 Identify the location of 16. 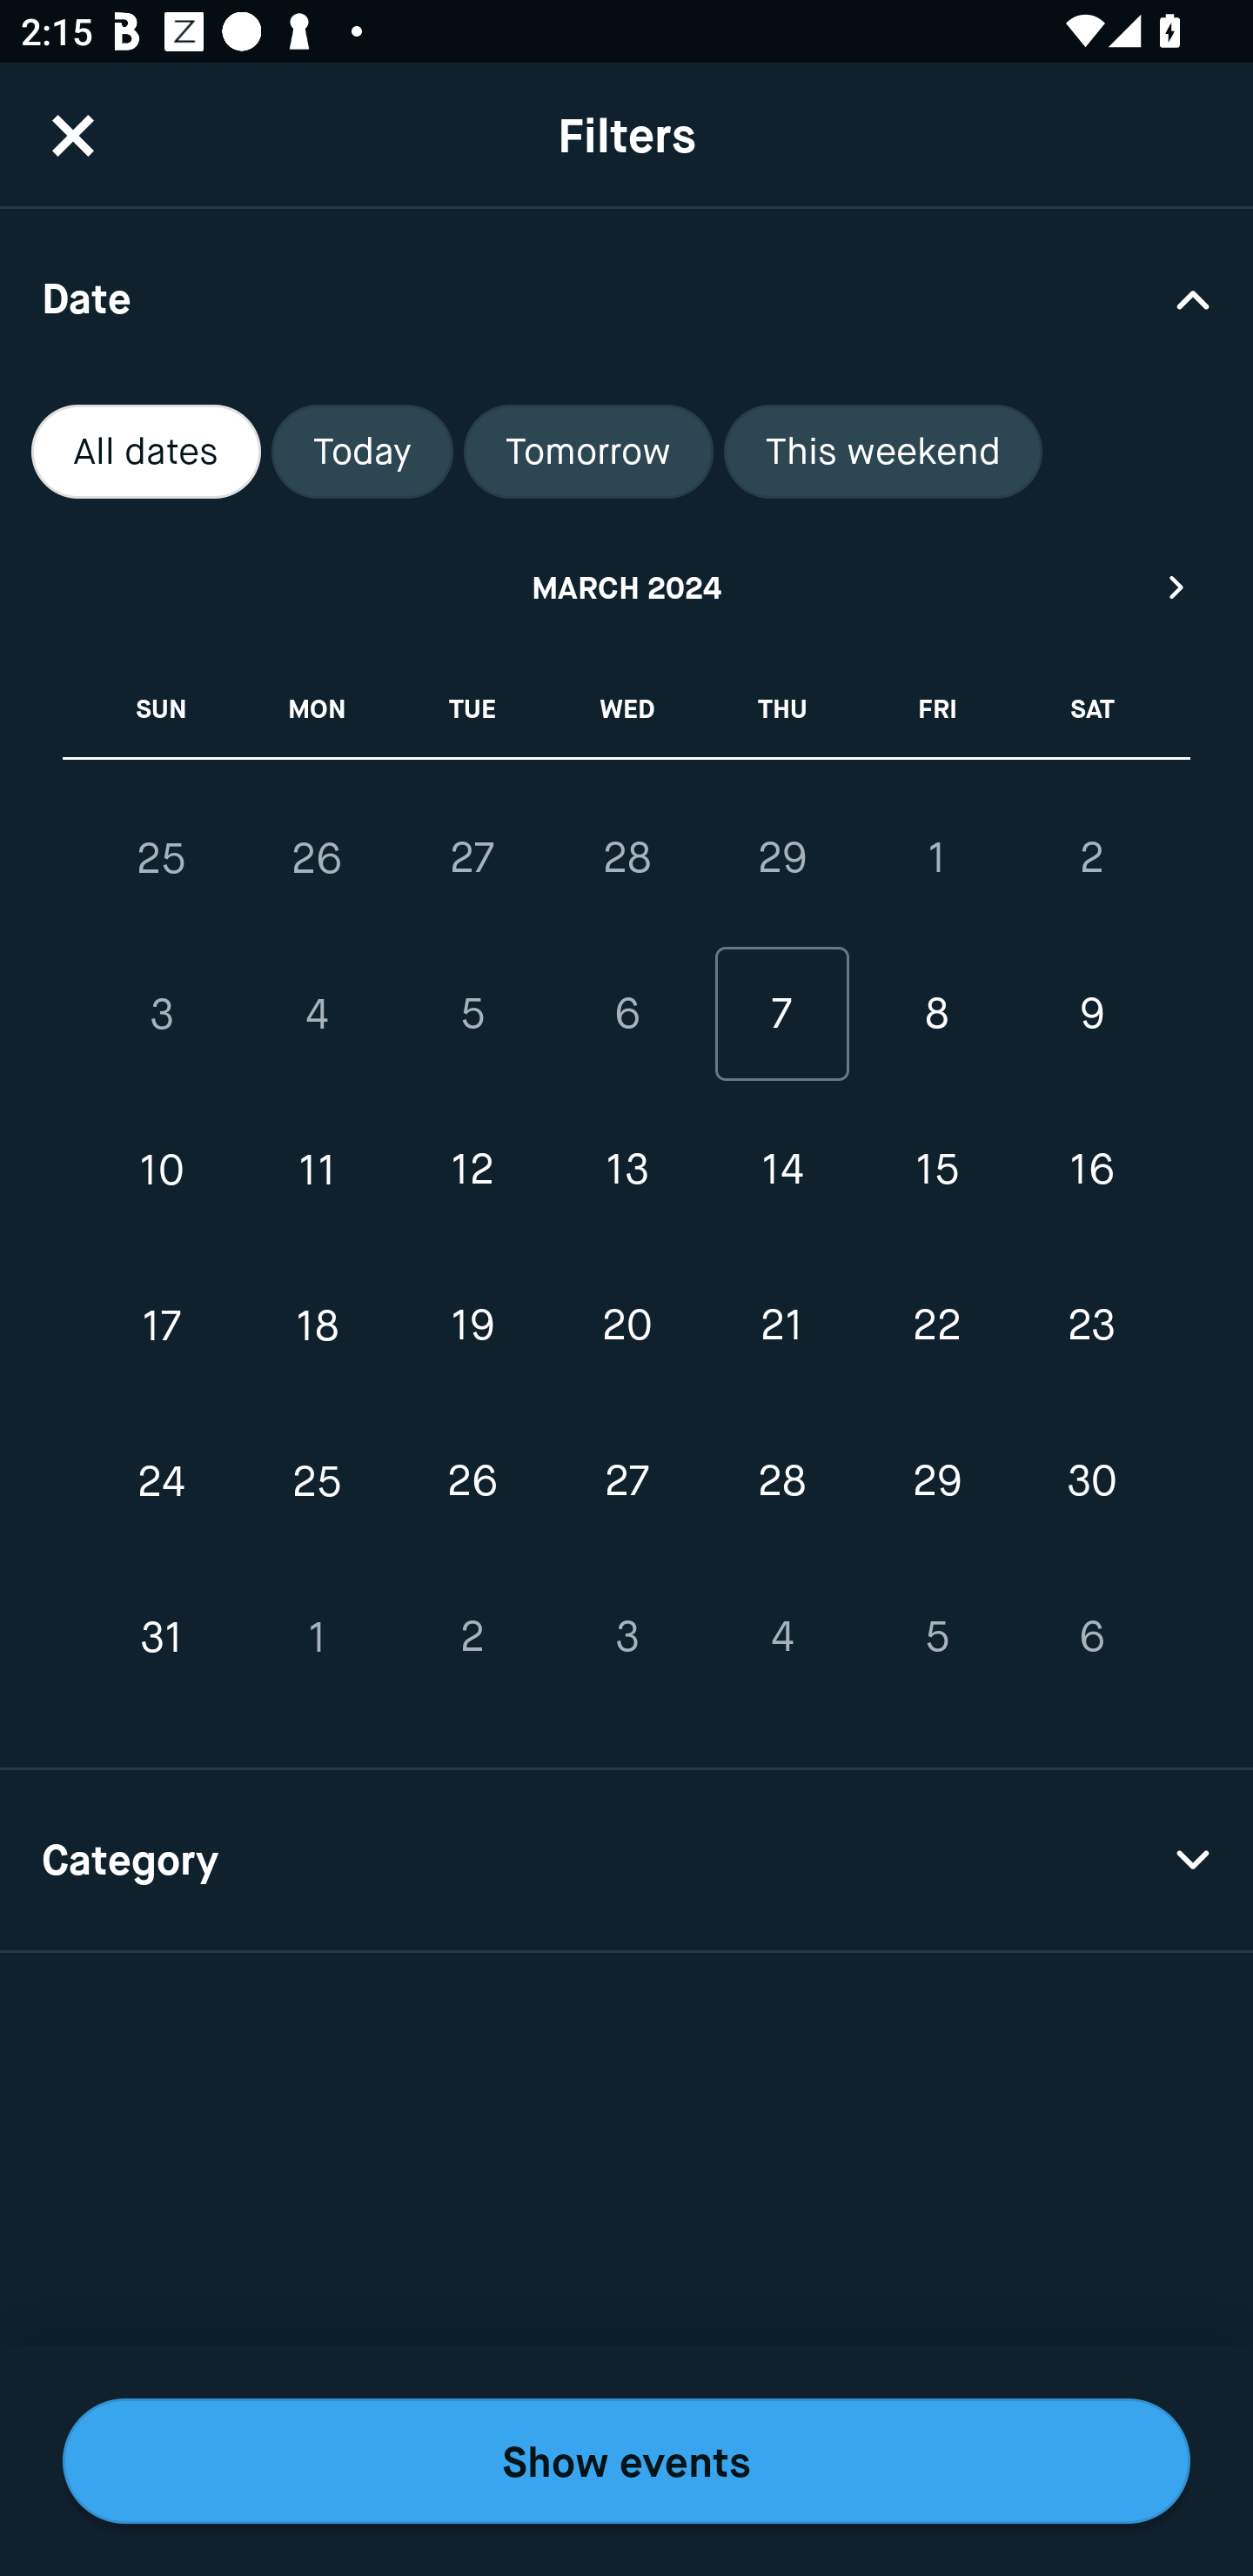
(1091, 1170).